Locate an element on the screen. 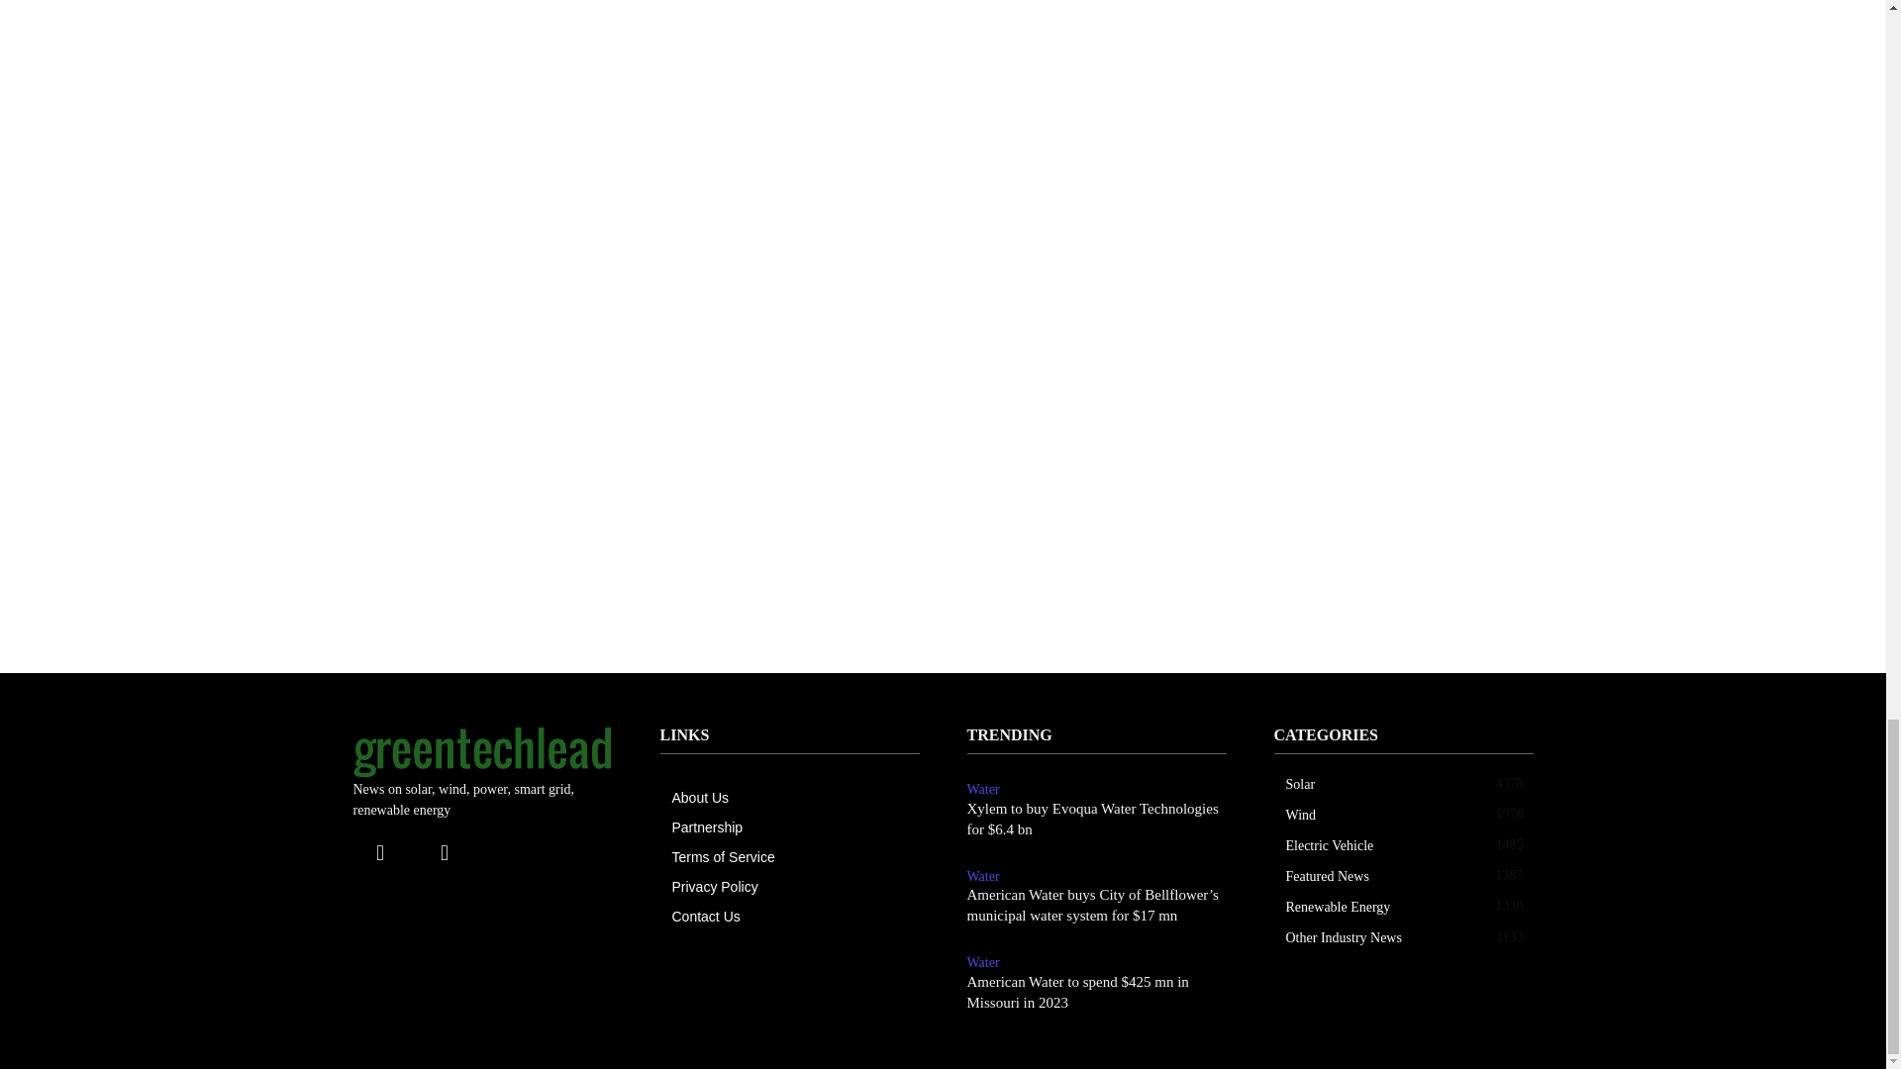 Image resolution: width=1901 pixels, height=1069 pixels. Facebook is located at coordinates (378, 851).